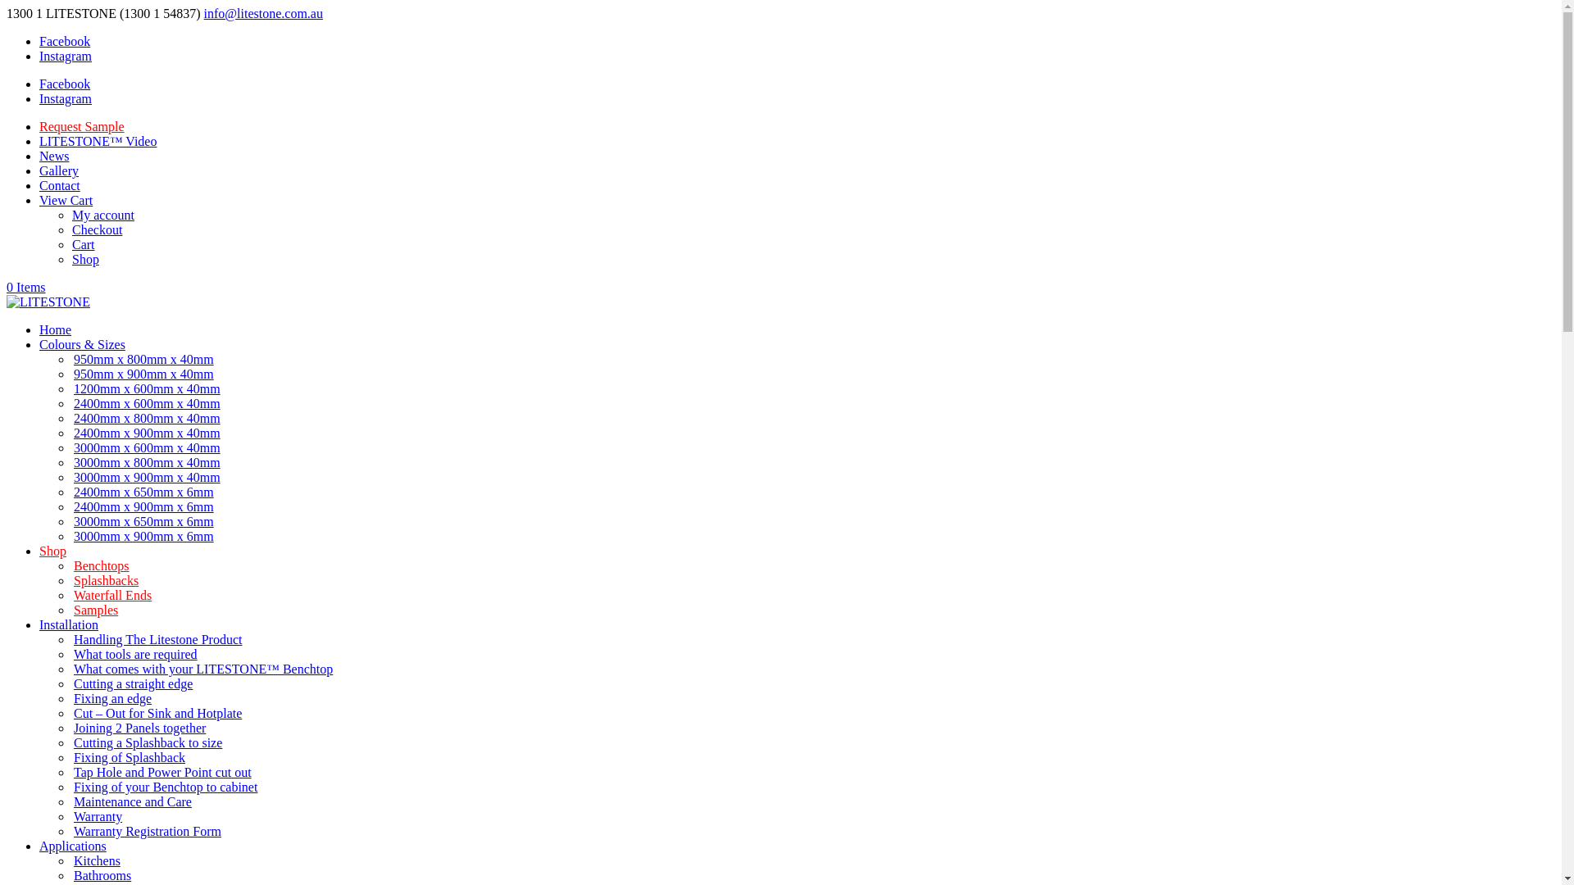  I want to click on My account, so click(103, 215).